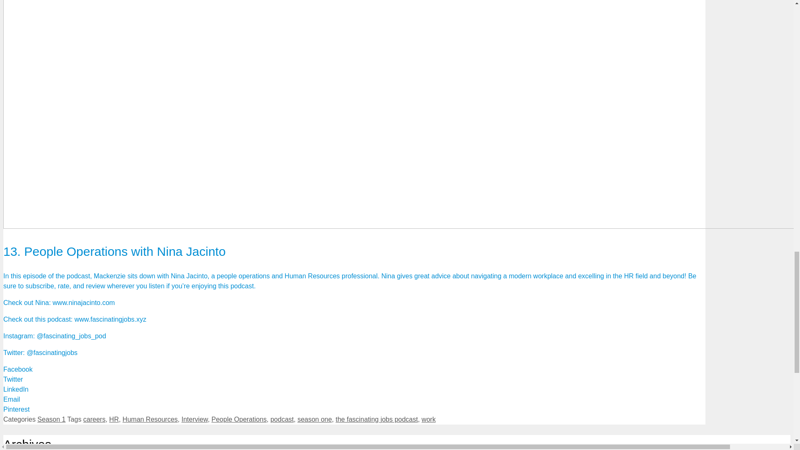 The image size is (800, 450). I want to click on the fascinating jobs podcast, so click(377, 419).